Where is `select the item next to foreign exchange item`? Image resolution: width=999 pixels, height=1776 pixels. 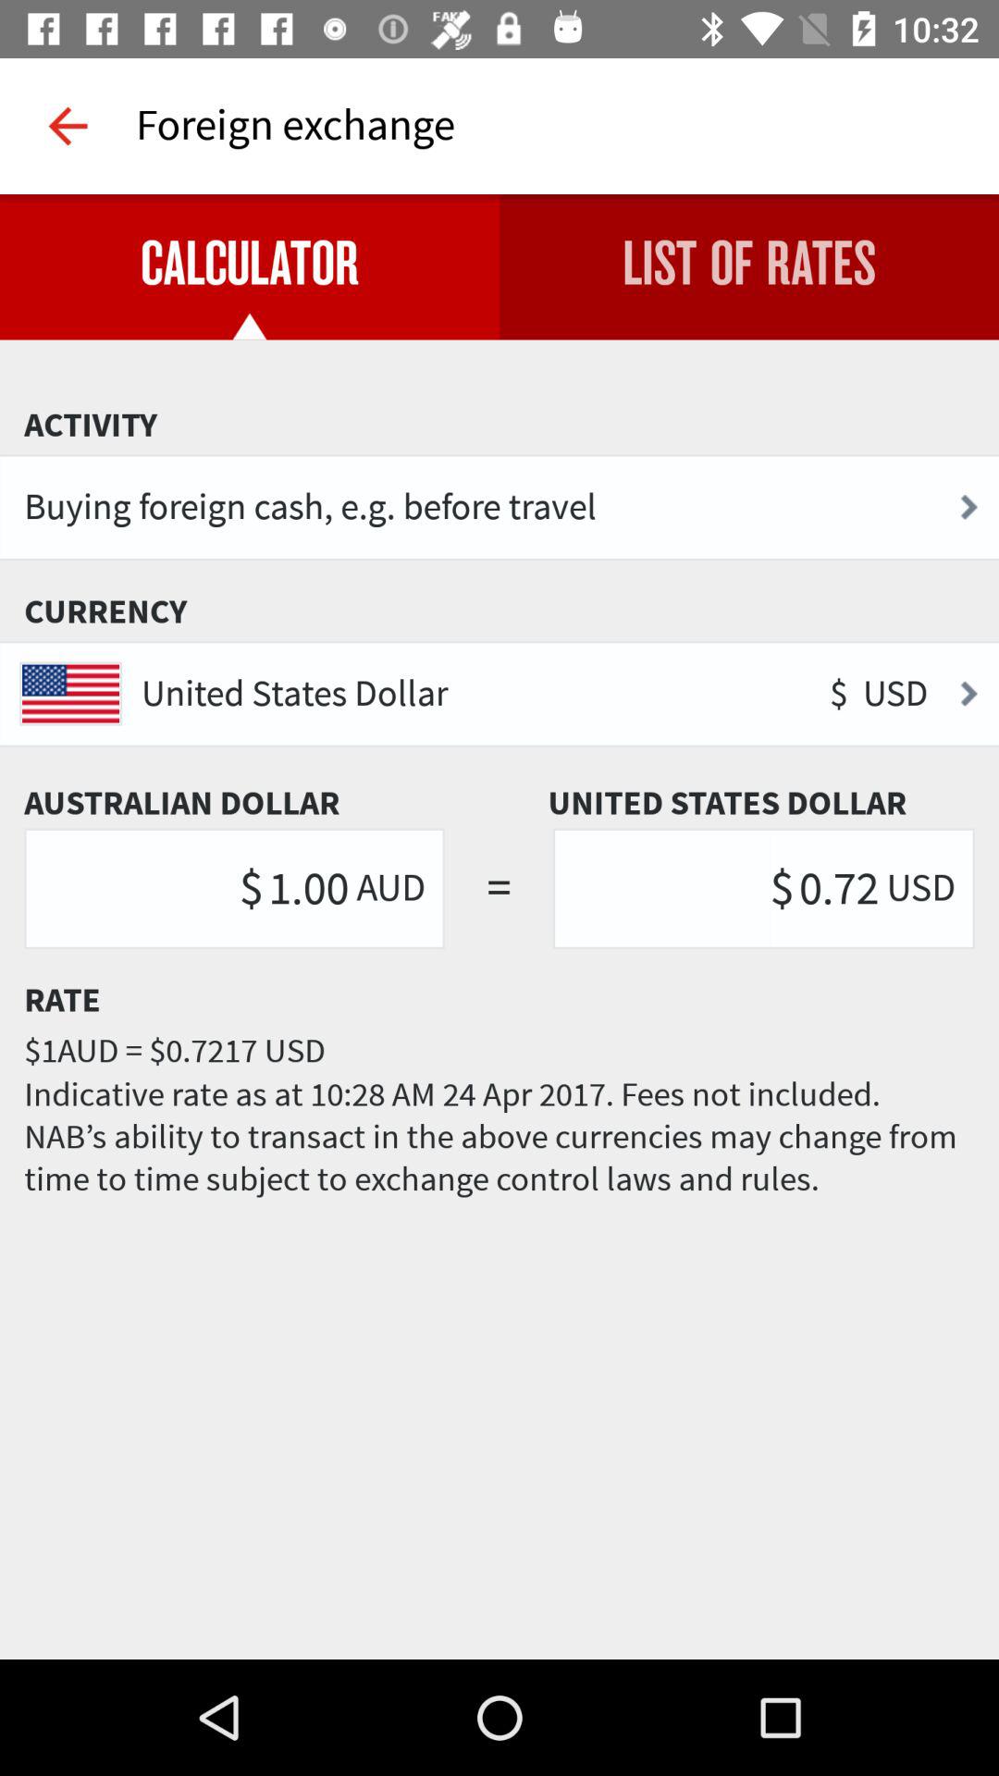 select the item next to foreign exchange item is located at coordinates (68, 126).